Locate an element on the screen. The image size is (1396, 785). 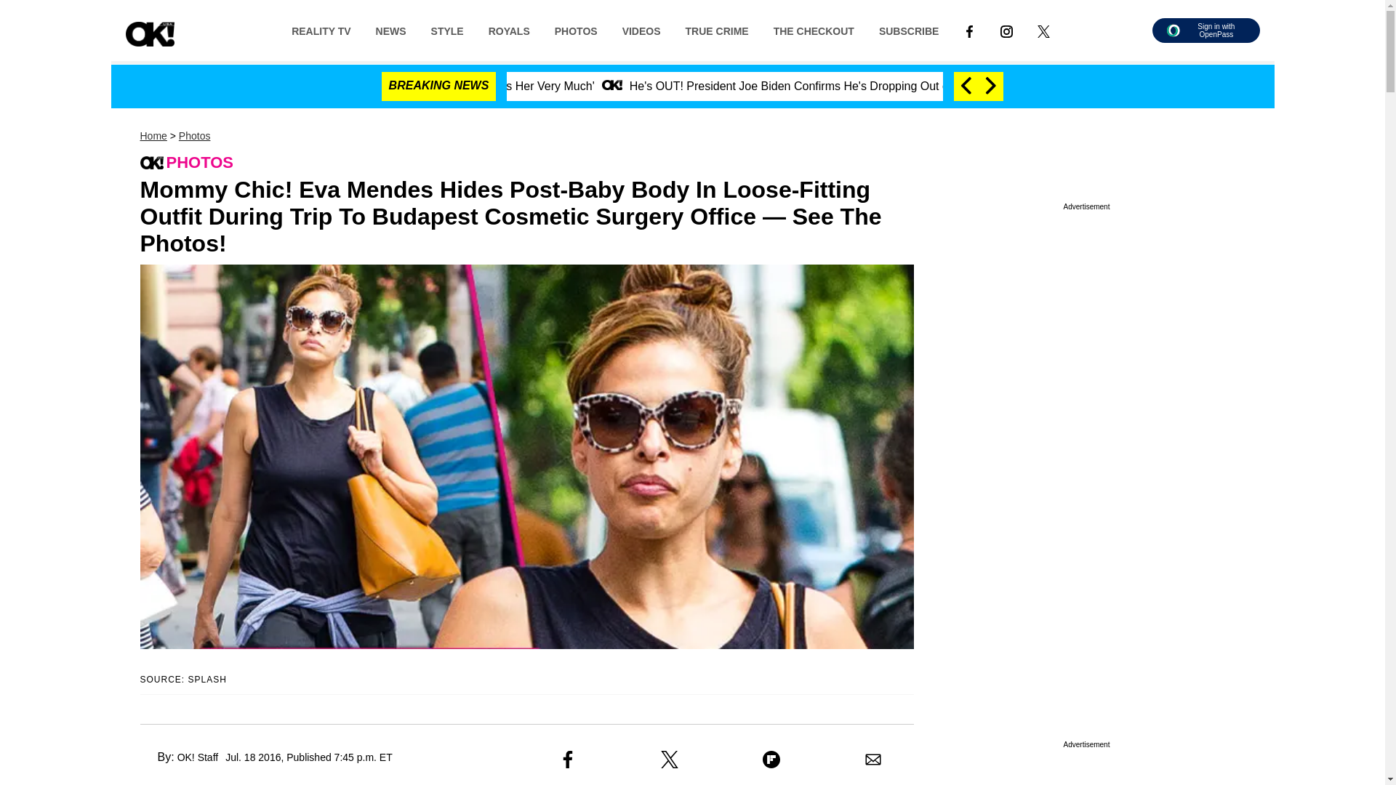
Link to Facebook is located at coordinates (969, 30).